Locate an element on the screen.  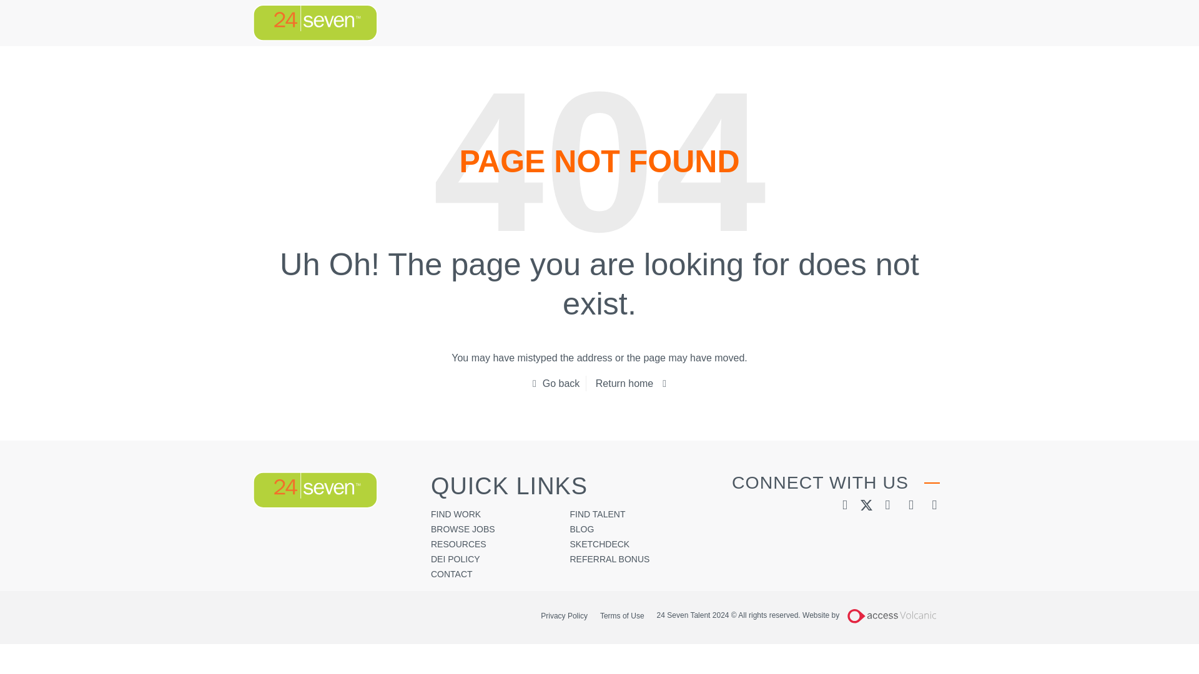
Youtube is located at coordinates (910, 504).